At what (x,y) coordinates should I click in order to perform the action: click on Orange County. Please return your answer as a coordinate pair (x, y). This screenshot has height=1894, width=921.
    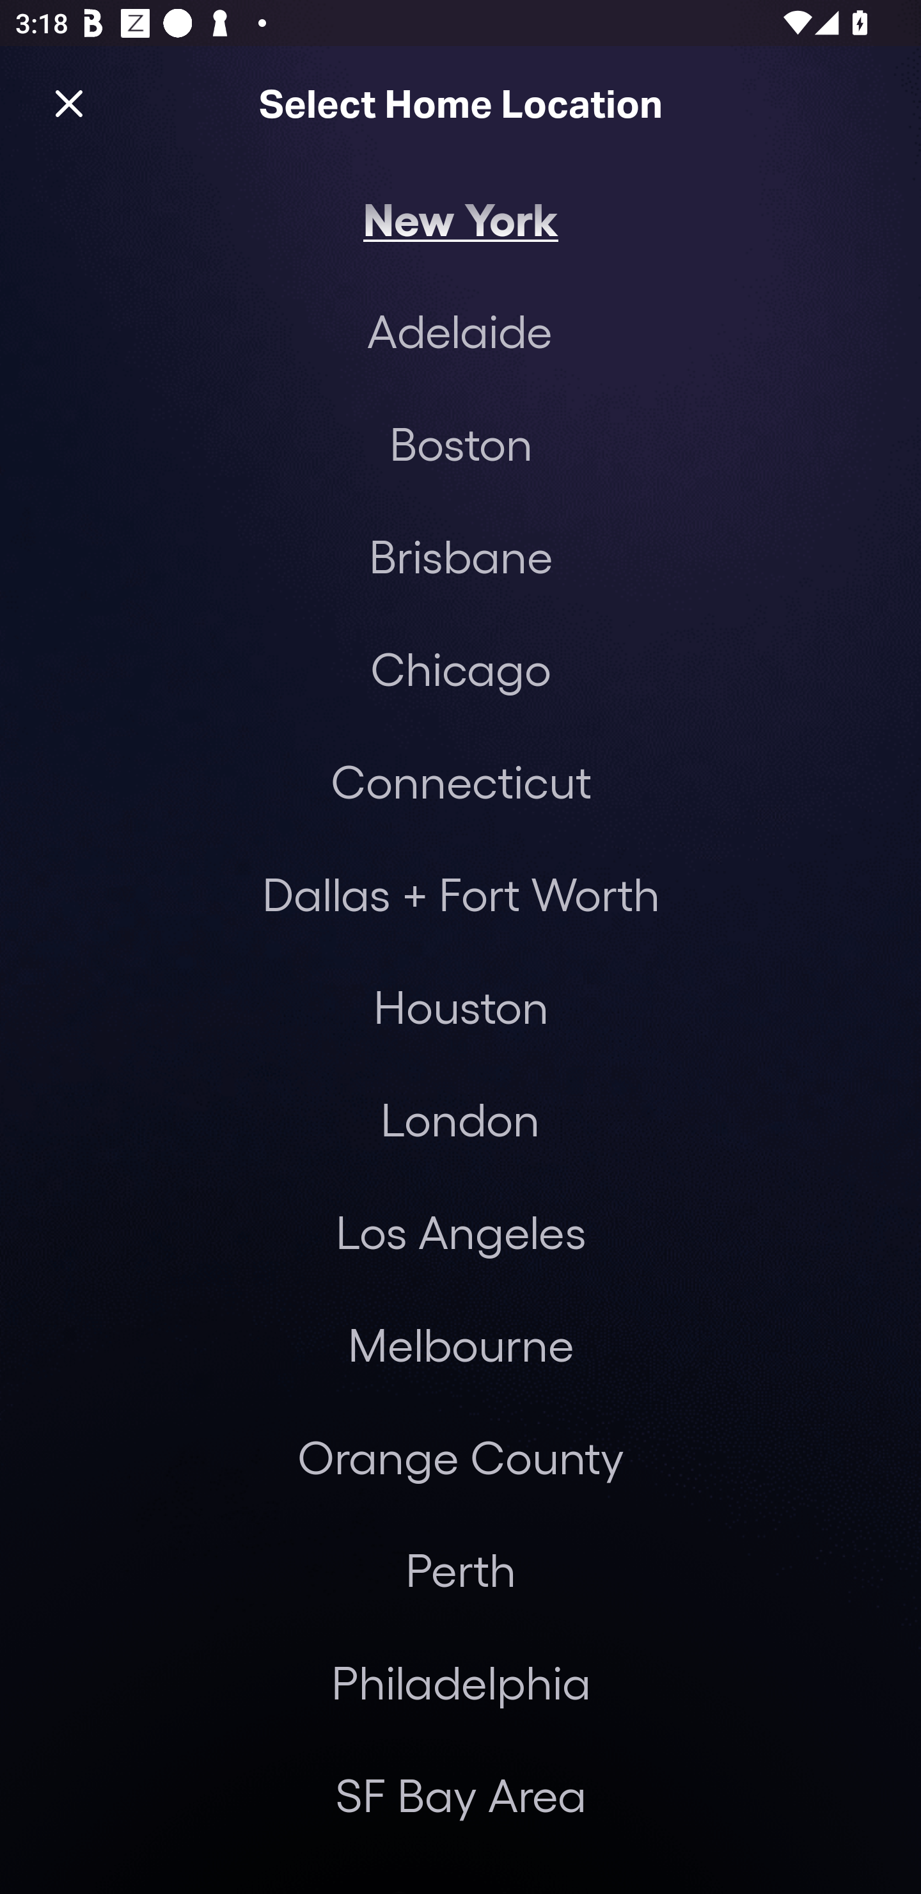
    Looking at the image, I should click on (460, 1458).